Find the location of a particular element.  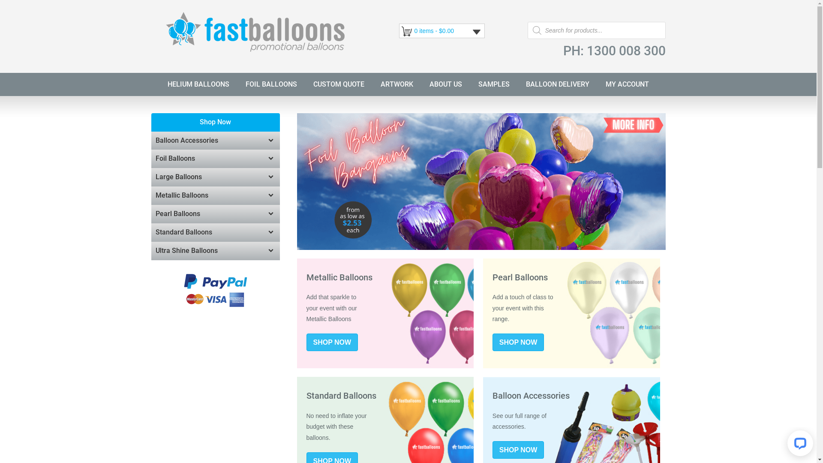

ARTWORK is located at coordinates (397, 84).